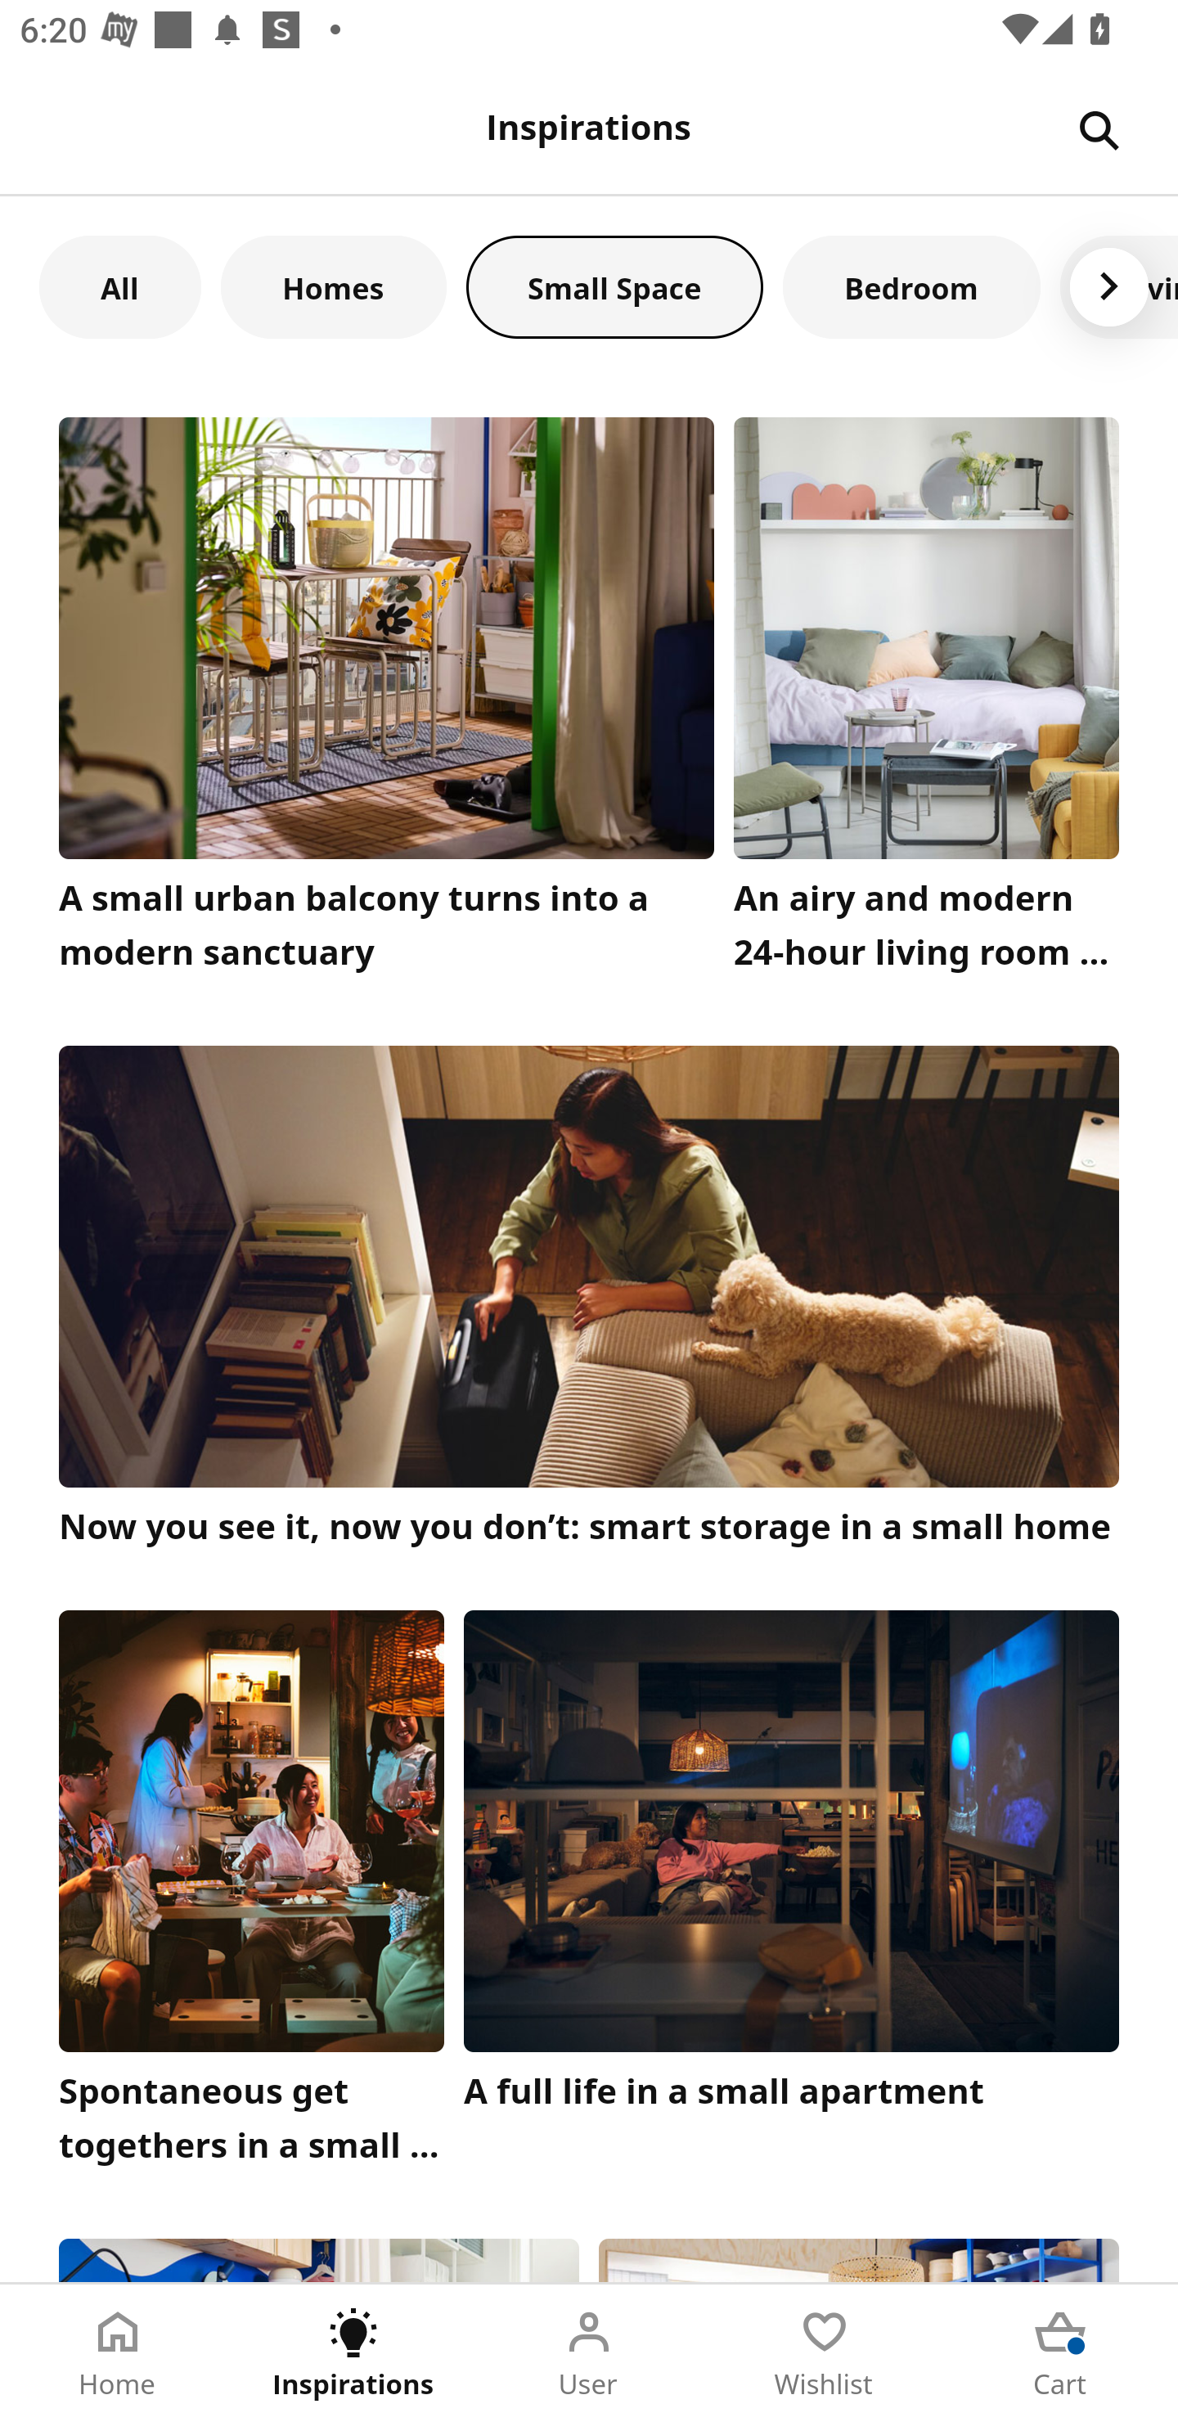 This screenshot has width=1178, height=2422. What do you see at coordinates (119, 286) in the screenshot?
I see `All` at bounding box center [119, 286].